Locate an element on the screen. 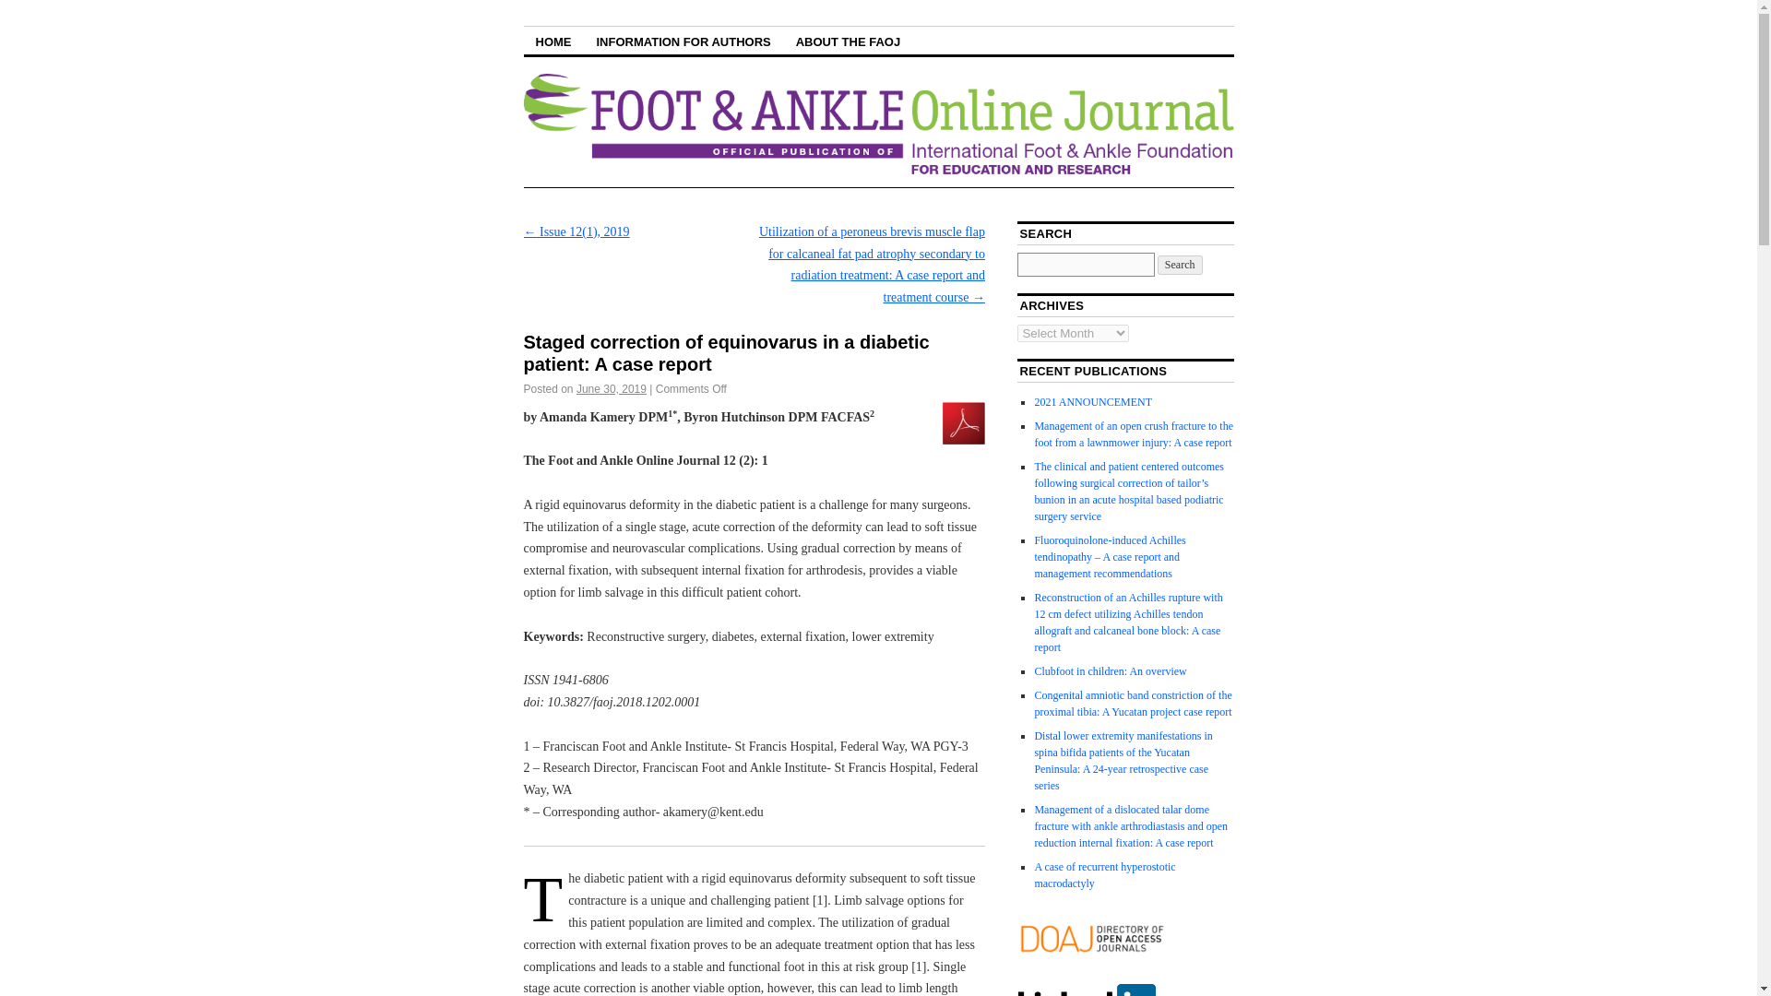 The width and height of the screenshot is (1771, 996). ABOUT THE FAOJ is located at coordinates (848, 41).